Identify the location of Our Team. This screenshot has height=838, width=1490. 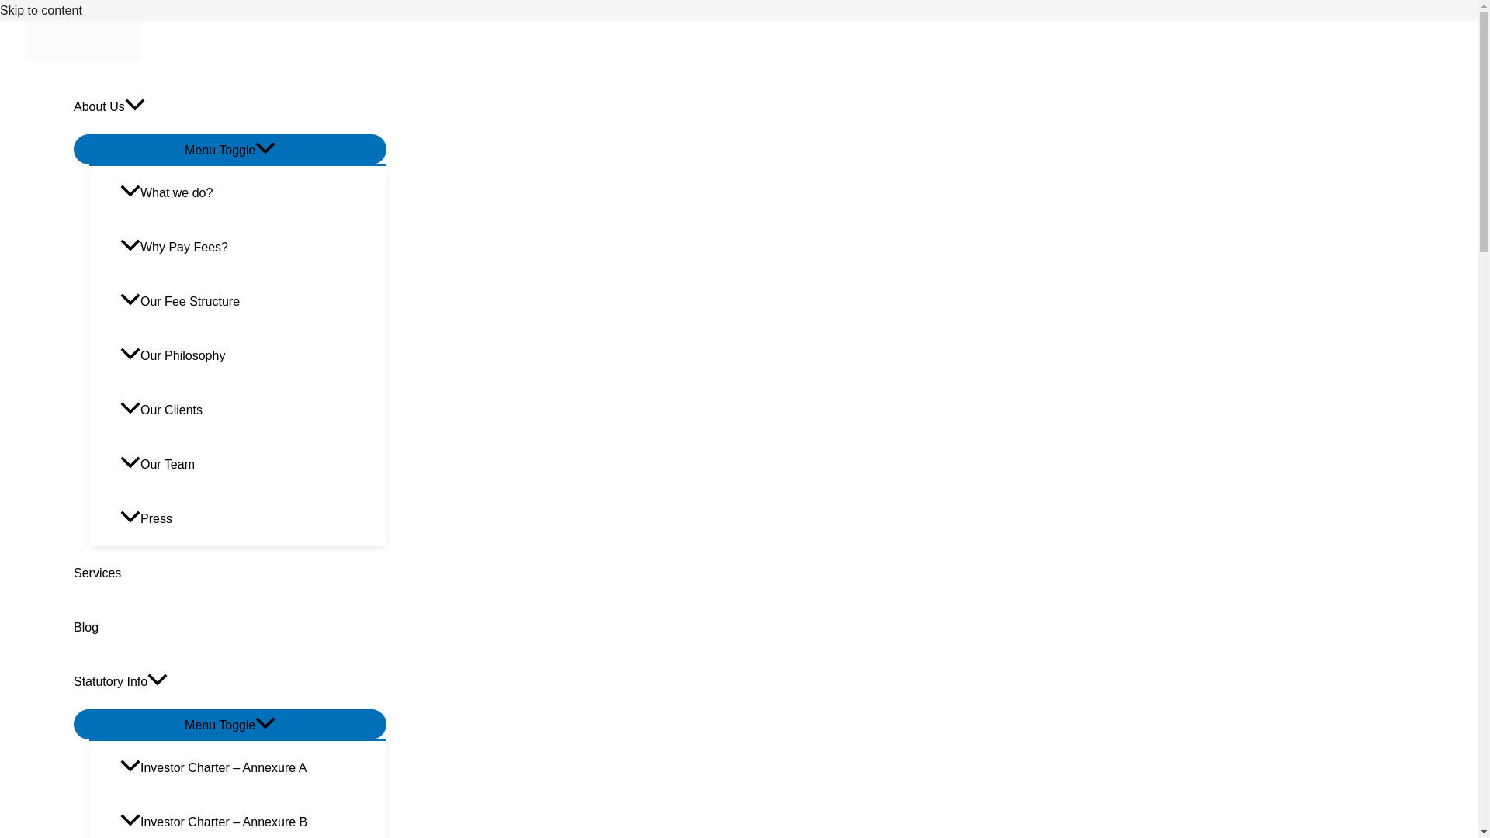
(253, 464).